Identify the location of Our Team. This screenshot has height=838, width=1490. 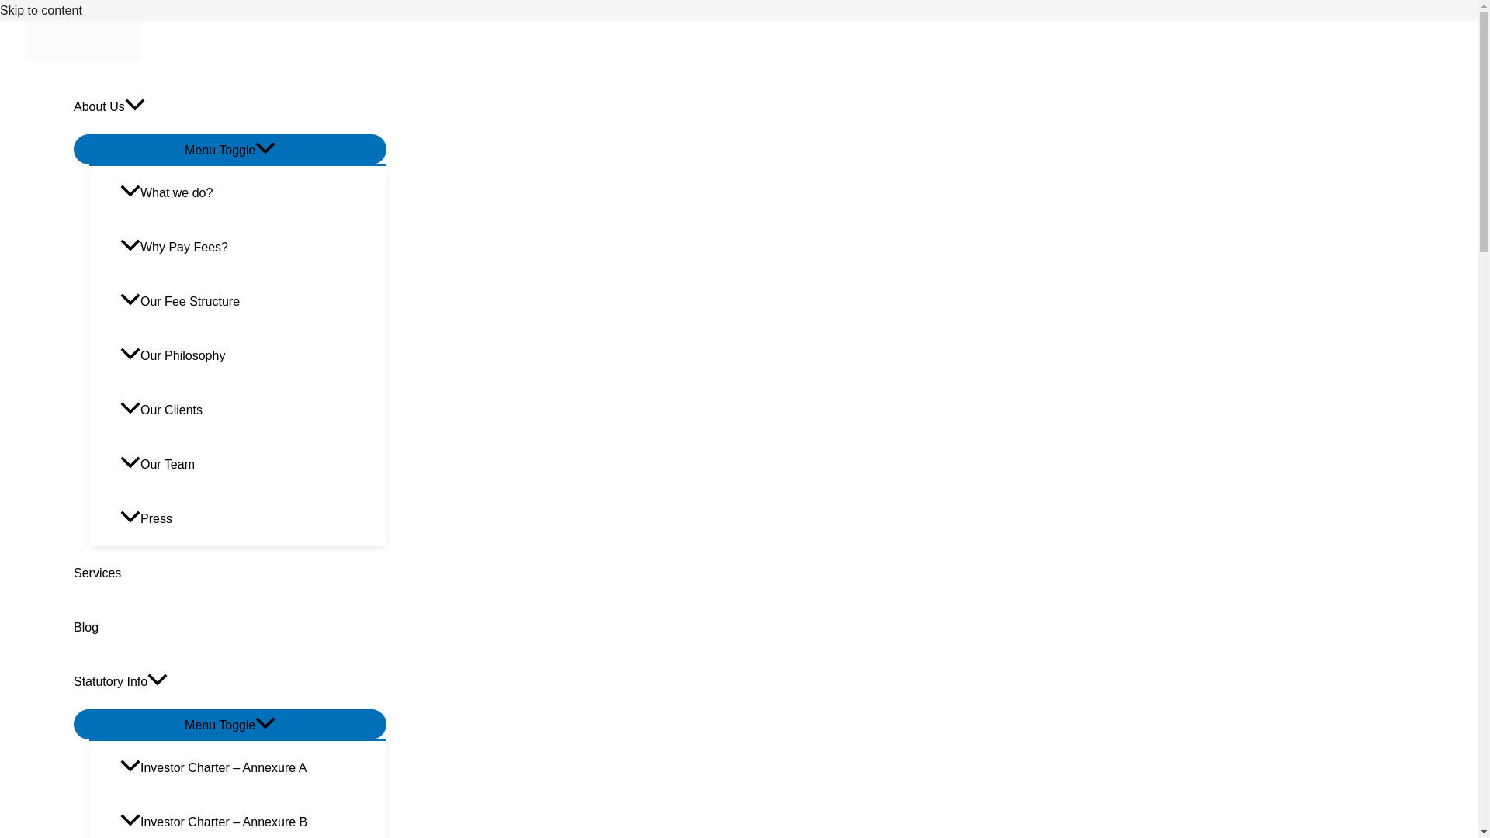
(253, 464).